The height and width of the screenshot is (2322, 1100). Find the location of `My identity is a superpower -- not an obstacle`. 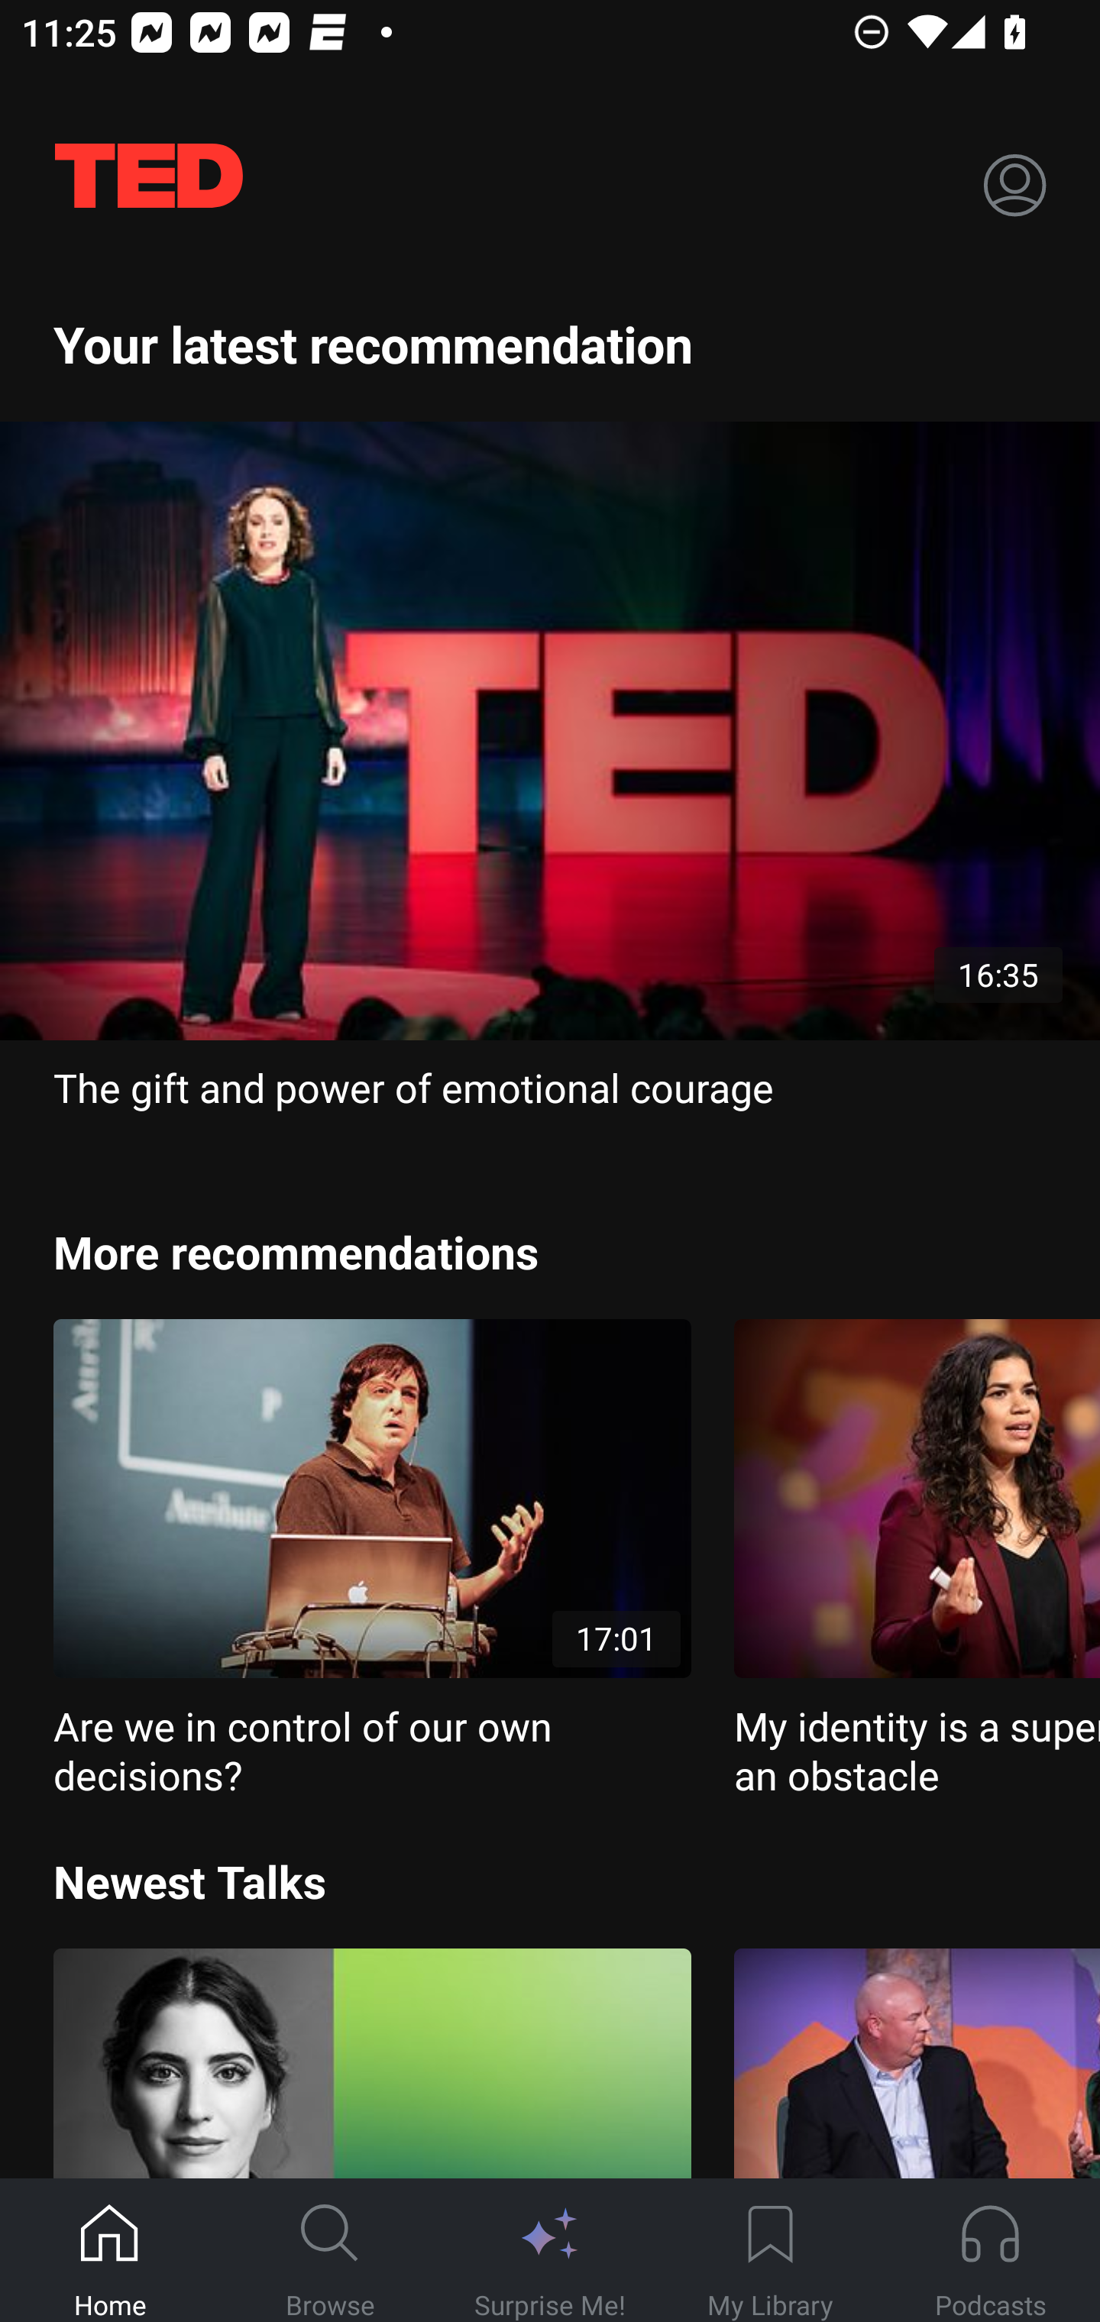

My identity is a superpower -- not an obstacle is located at coordinates (917, 1560).